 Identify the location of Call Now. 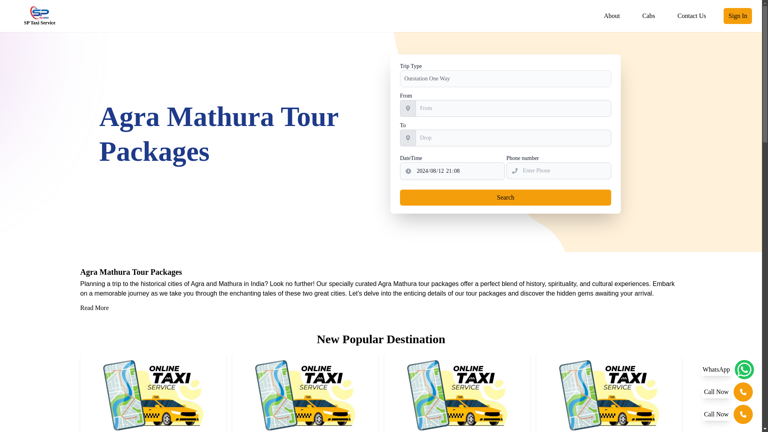
(727, 392).